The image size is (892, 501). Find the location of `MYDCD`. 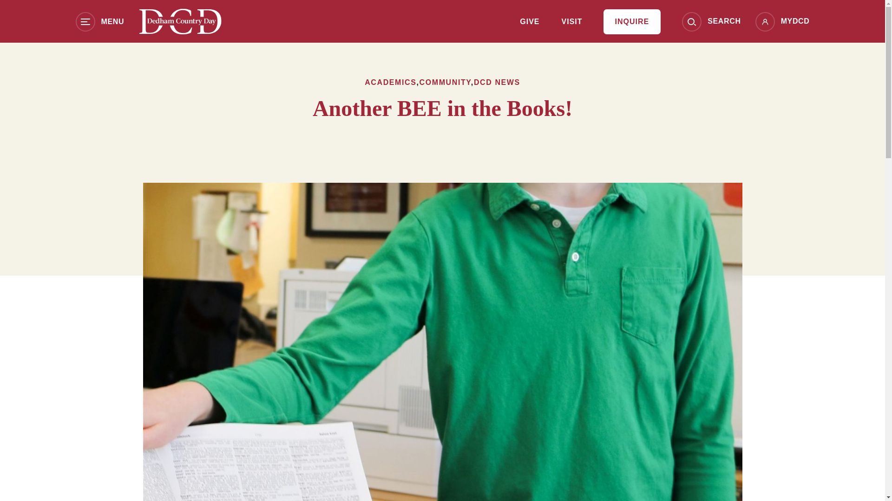

MYDCD is located at coordinates (782, 21).